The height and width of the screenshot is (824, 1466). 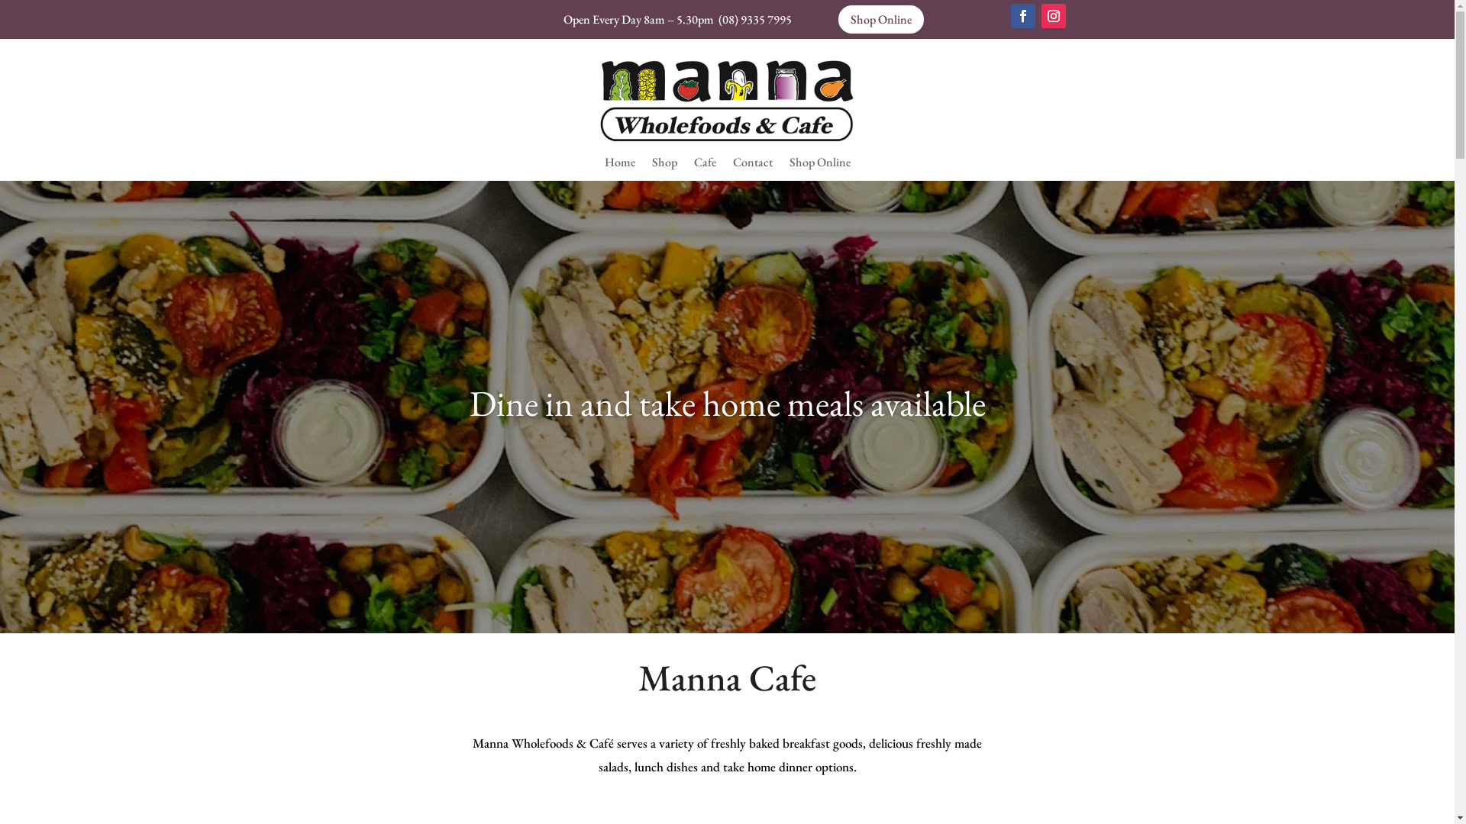 I want to click on Dine in and take home meals available, so click(x=727, y=403).